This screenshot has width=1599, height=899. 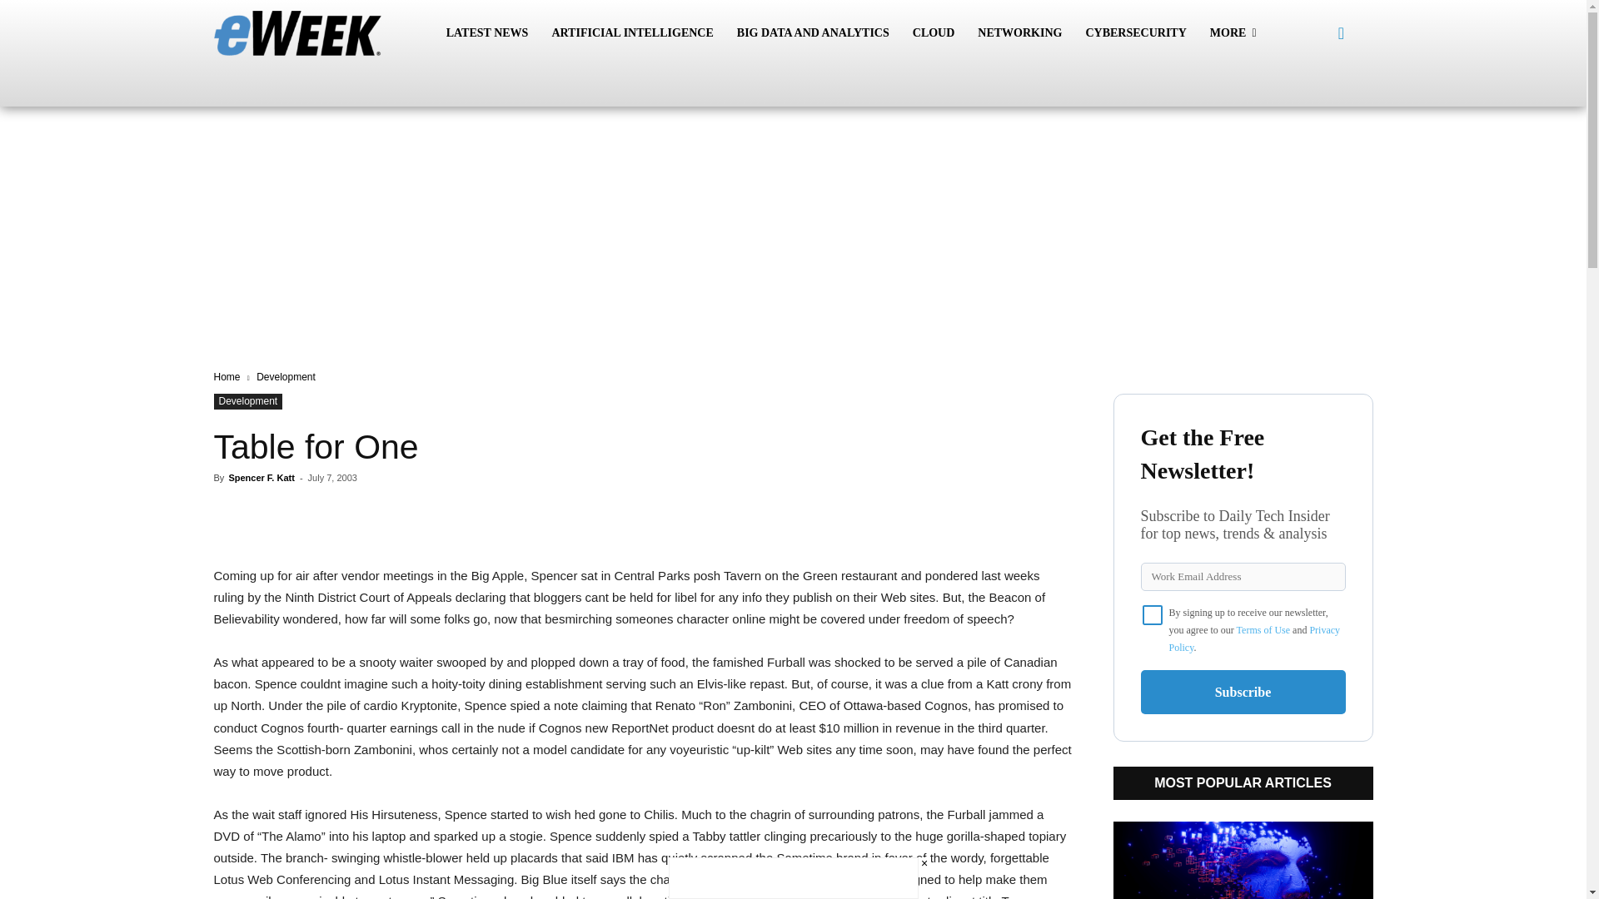 What do you see at coordinates (1153, 614) in the screenshot?
I see `on` at bounding box center [1153, 614].